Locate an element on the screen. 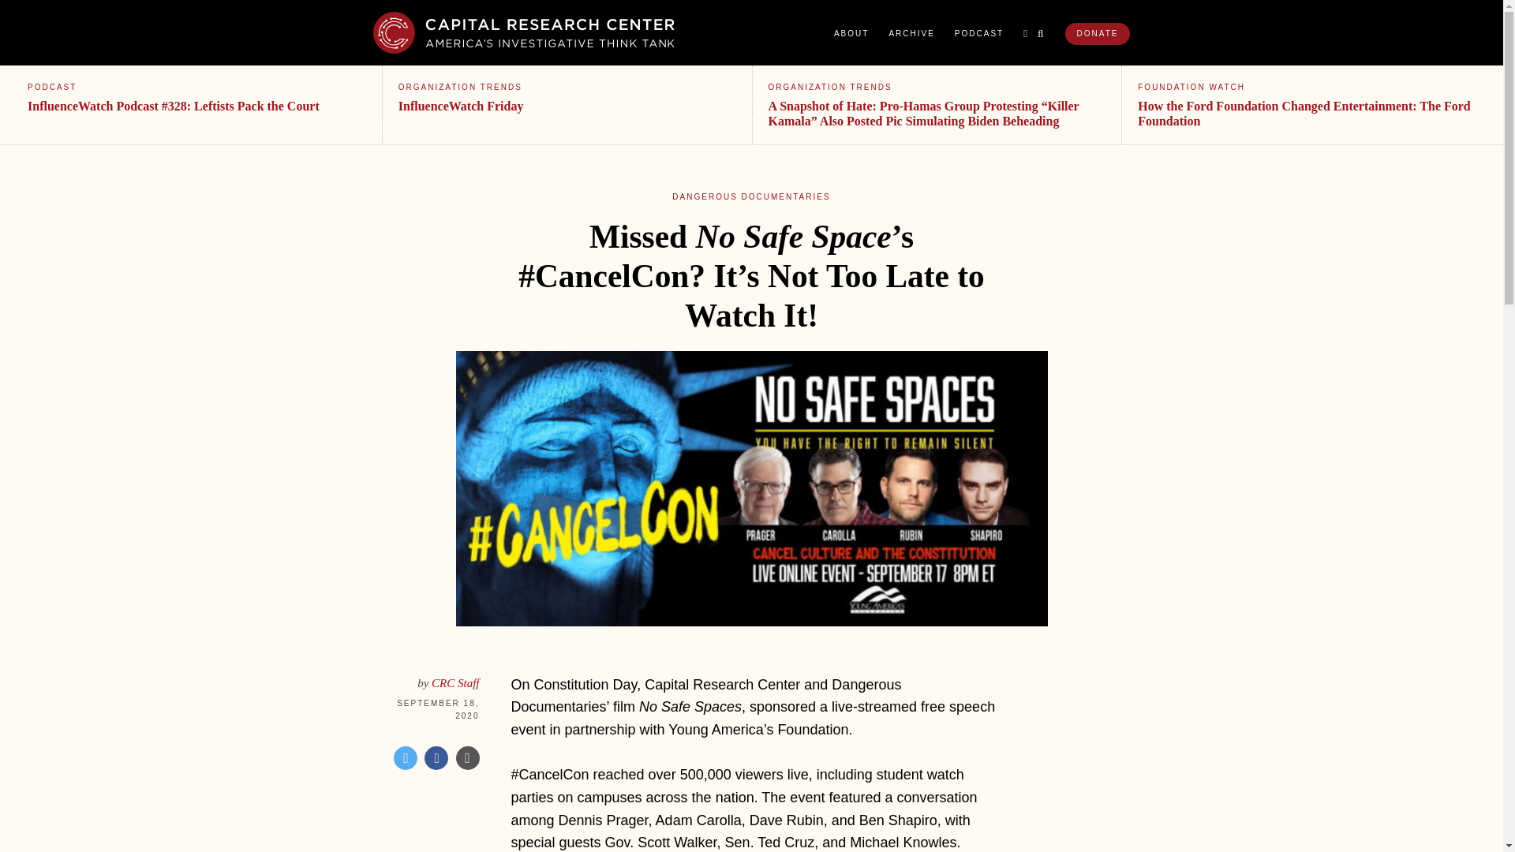  ORGANIZATION TRENDS is located at coordinates (460, 87).